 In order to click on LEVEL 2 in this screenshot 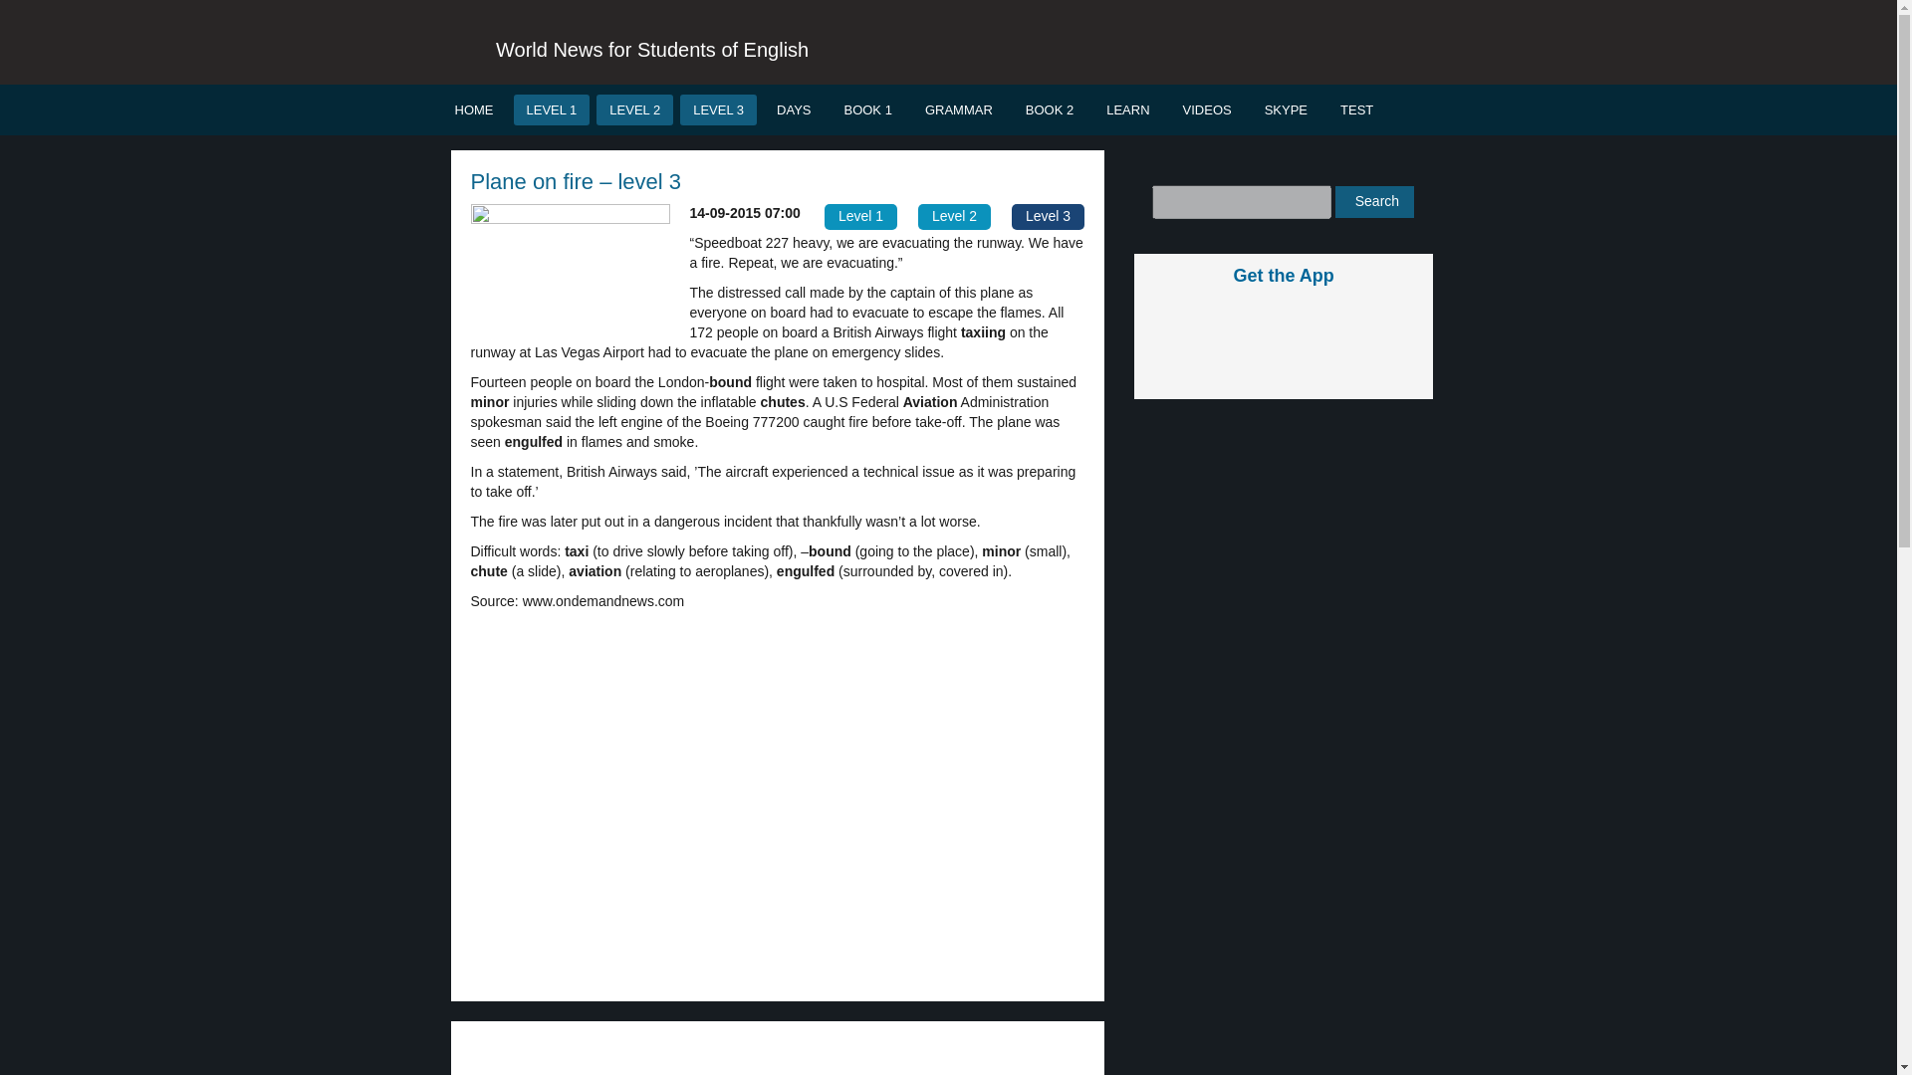, I will do `click(634, 109)`.